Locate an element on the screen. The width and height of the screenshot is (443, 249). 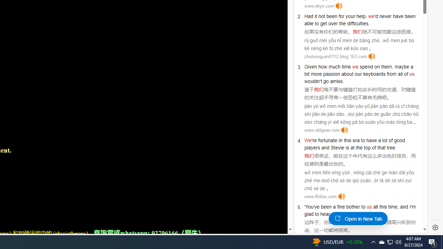
a bit is located at coordinates (359, 70).